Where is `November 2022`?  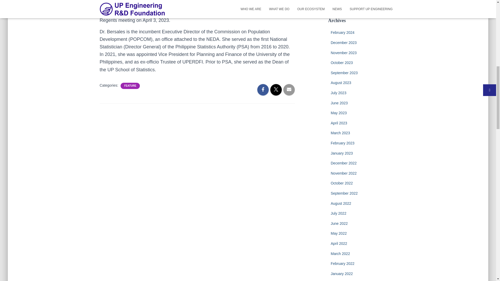
November 2022 is located at coordinates (344, 173).